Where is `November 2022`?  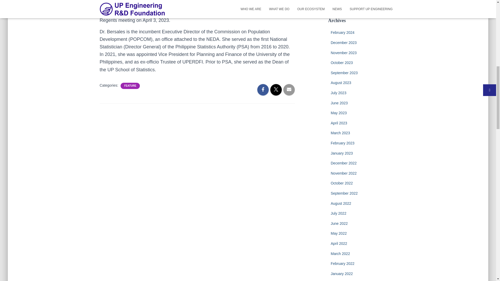
November 2022 is located at coordinates (344, 173).